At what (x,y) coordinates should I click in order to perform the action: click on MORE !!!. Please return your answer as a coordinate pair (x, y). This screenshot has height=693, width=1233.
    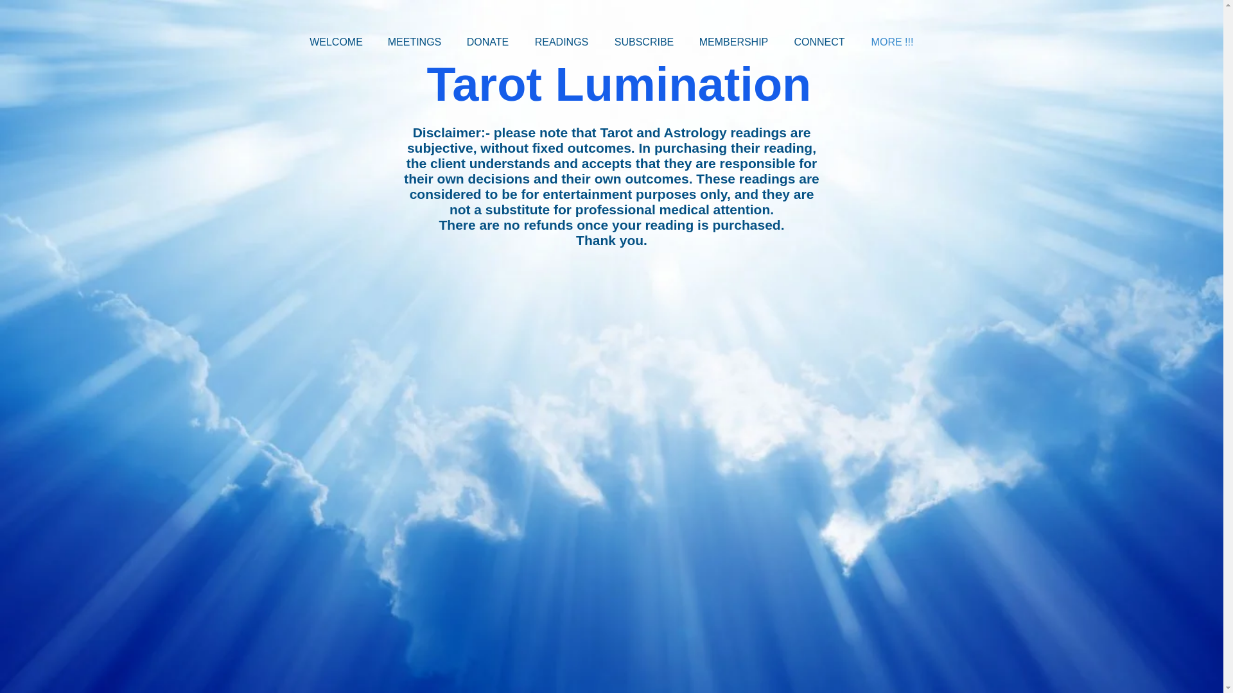
    Looking at the image, I should click on (891, 42).